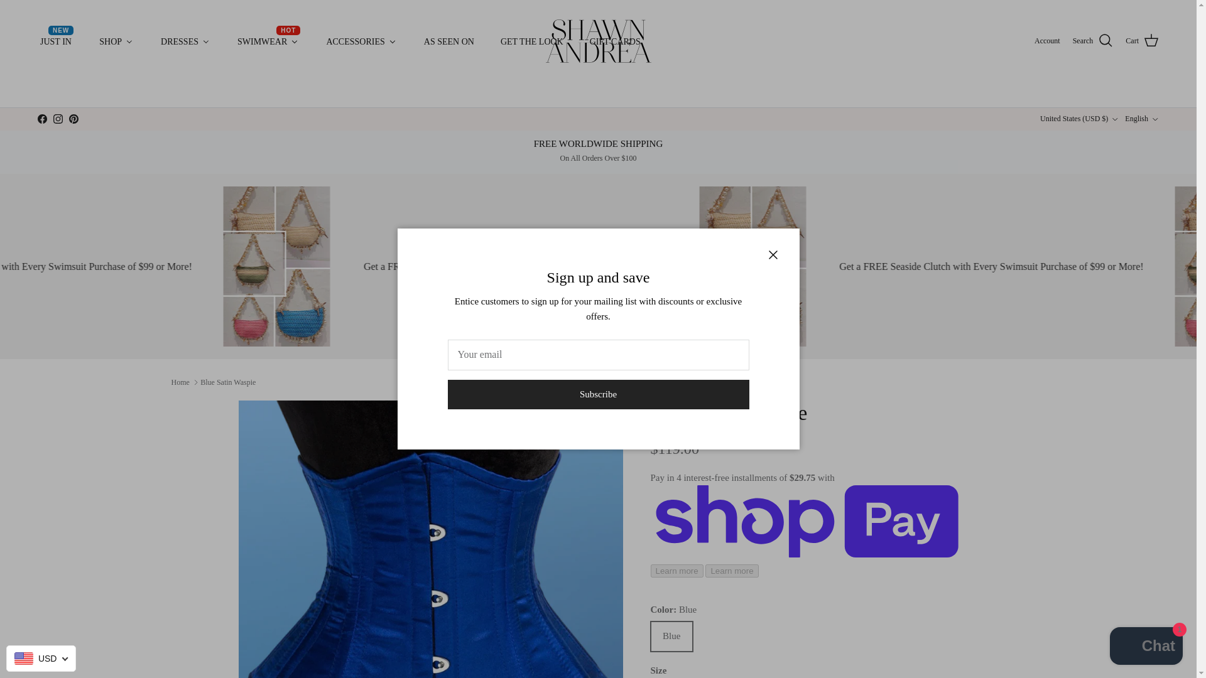  I want to click on SHAWN ANDREA on Facebook, so click(268, 41).